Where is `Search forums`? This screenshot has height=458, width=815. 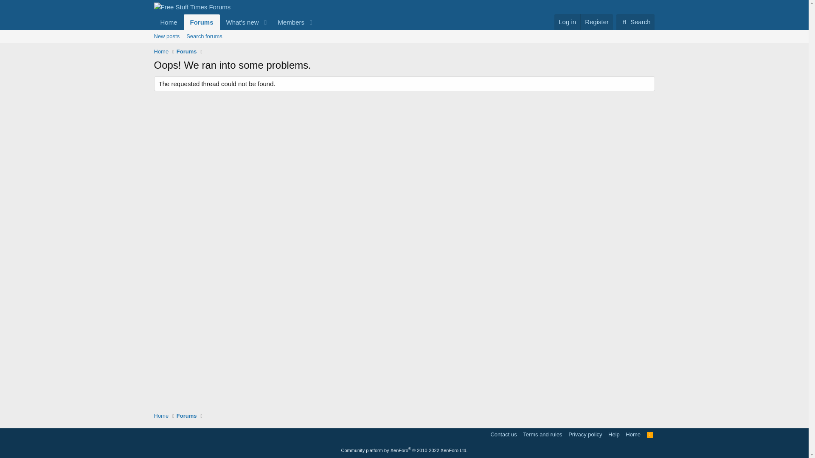
Search forums is located at coordinates (204, 36).